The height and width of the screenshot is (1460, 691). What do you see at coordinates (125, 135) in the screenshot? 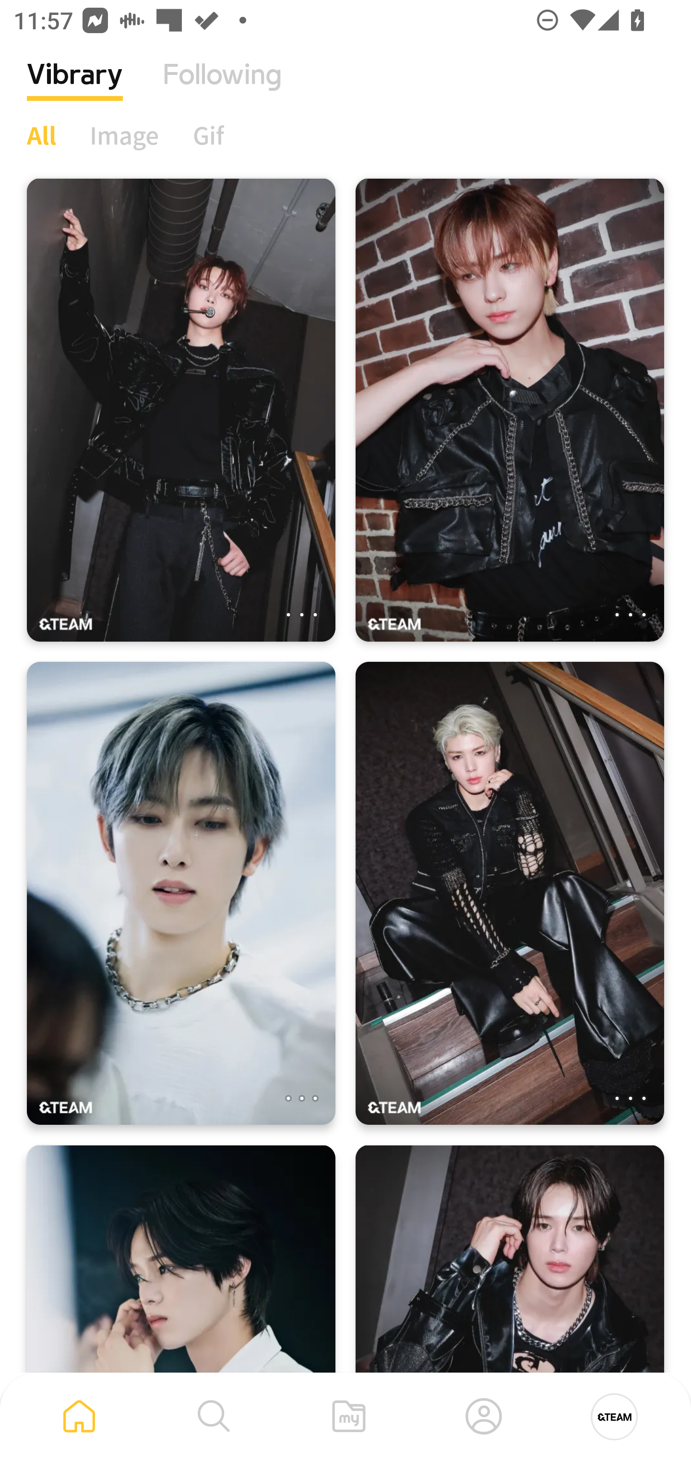
I see `Image` at bounding box center [125, 135].